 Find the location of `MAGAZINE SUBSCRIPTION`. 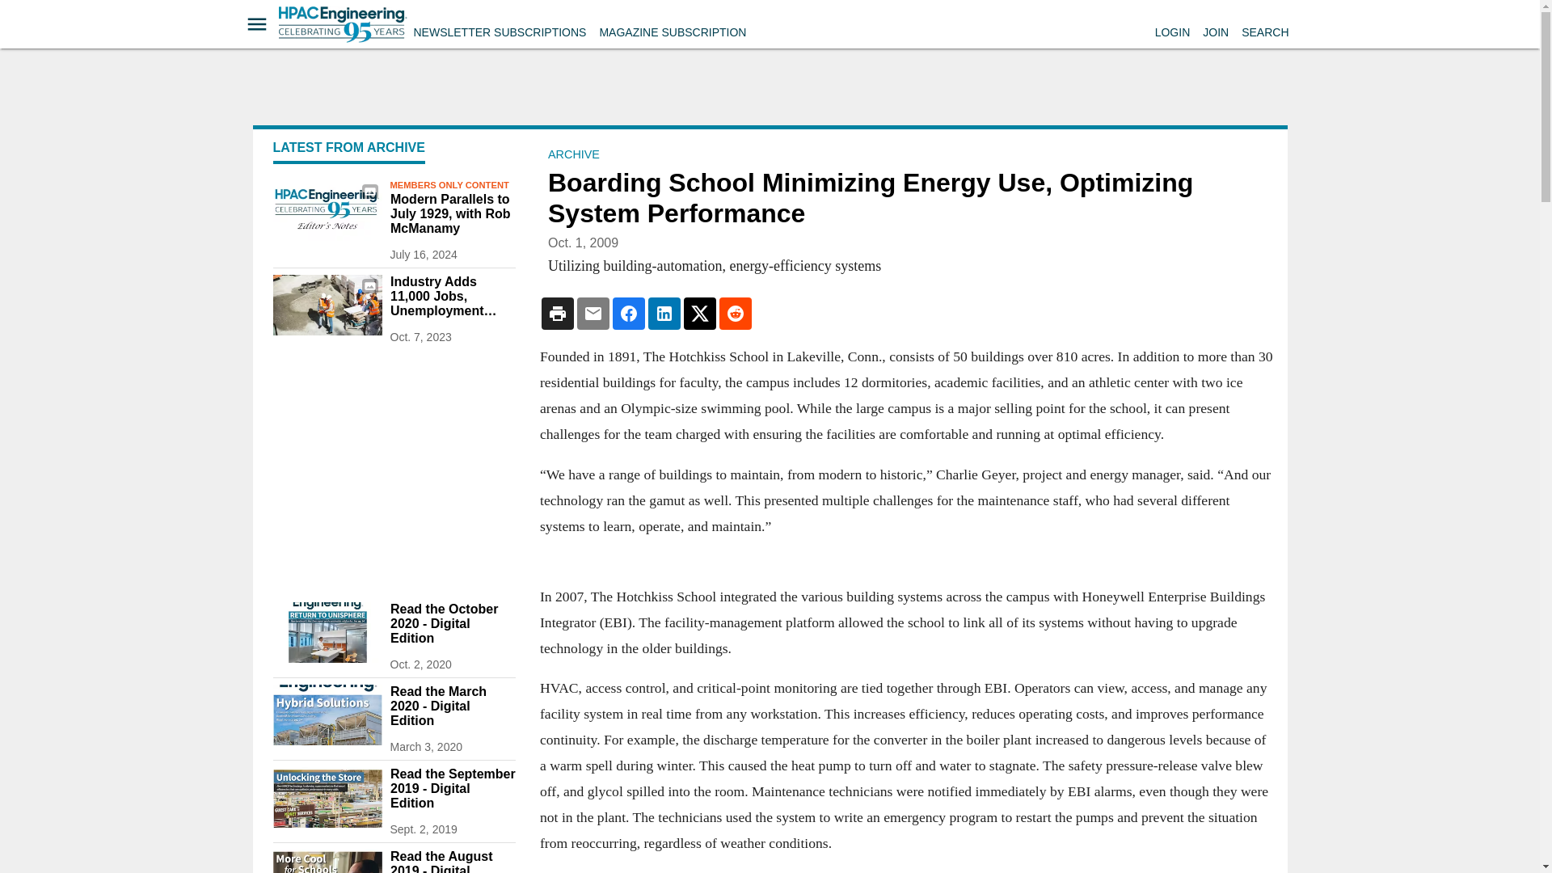

MAGAZINE SUBSCRIPTION is located at coordinates (673, 32).